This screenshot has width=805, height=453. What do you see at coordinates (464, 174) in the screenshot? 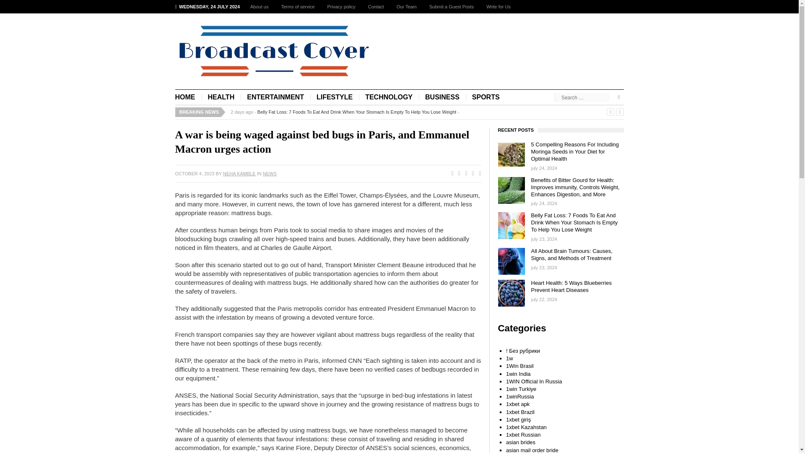
I see `GooglePlus` at bounding box center [464, 174].